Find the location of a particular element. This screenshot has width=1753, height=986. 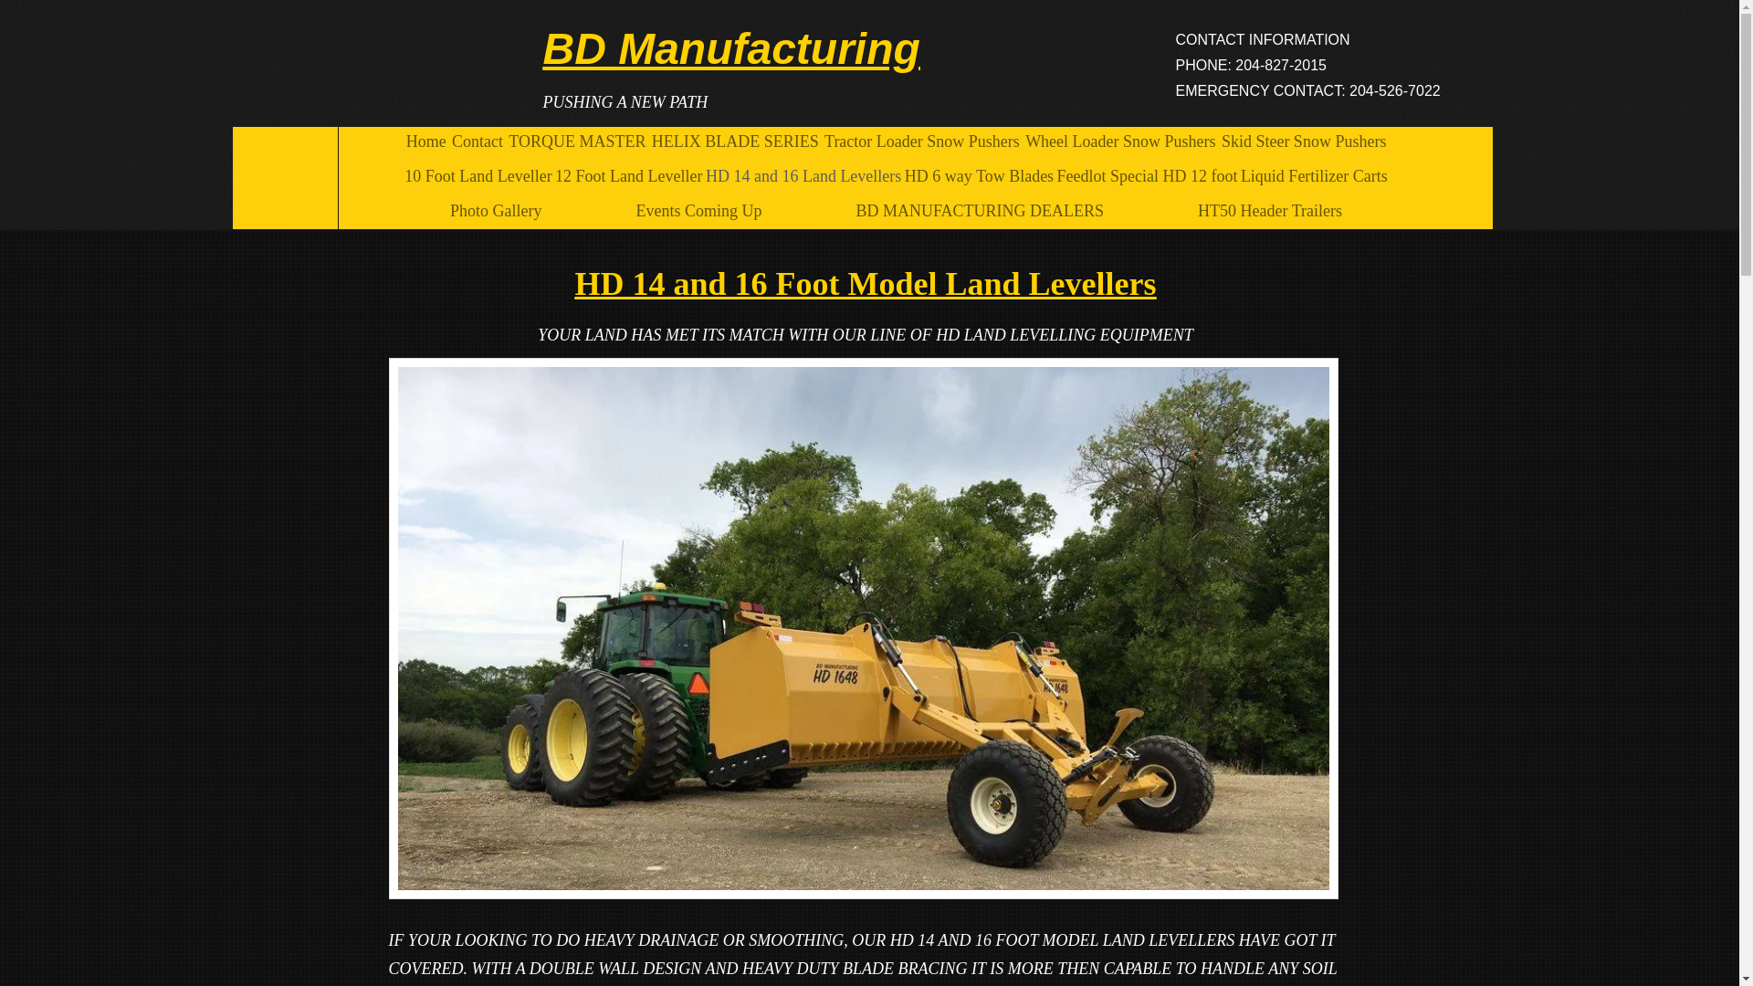

Skid Steer Snow Pushers is located at coordinates (1304, 142).